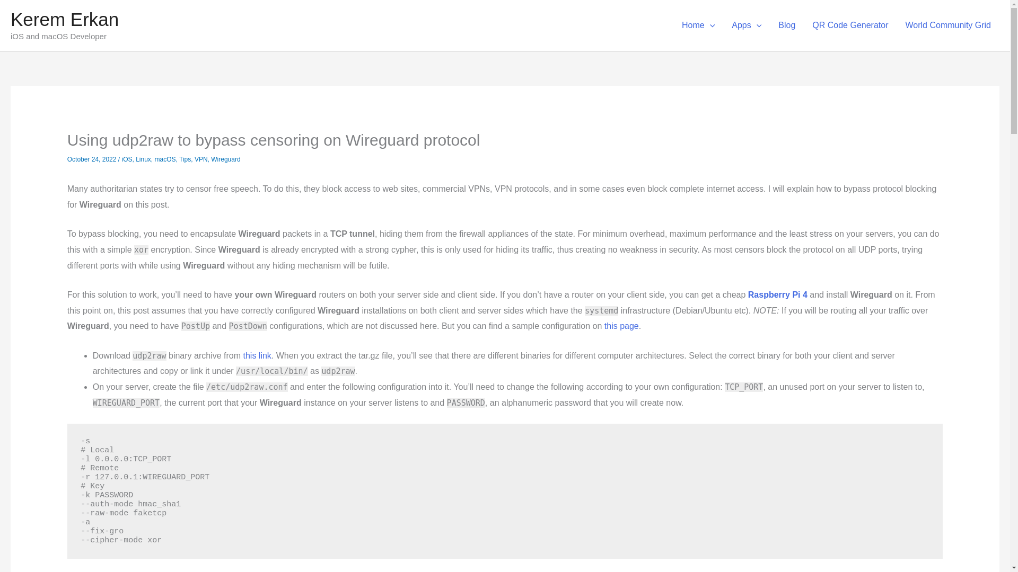 The image size is (1018, 572). I want to click on QR Code Generator, so click(850, 25).